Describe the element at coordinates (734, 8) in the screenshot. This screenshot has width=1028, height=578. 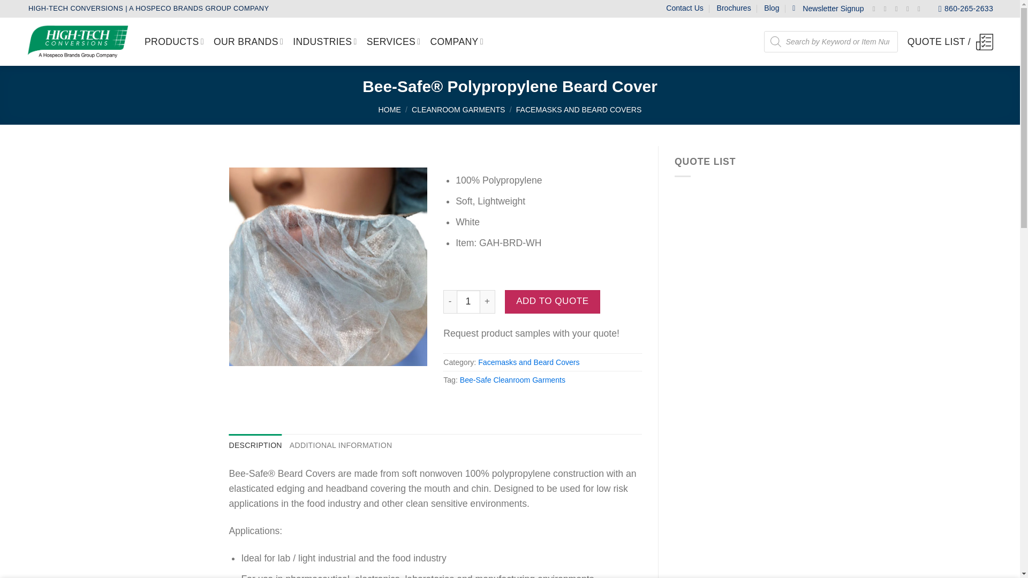
I see `Brochures` at that location.